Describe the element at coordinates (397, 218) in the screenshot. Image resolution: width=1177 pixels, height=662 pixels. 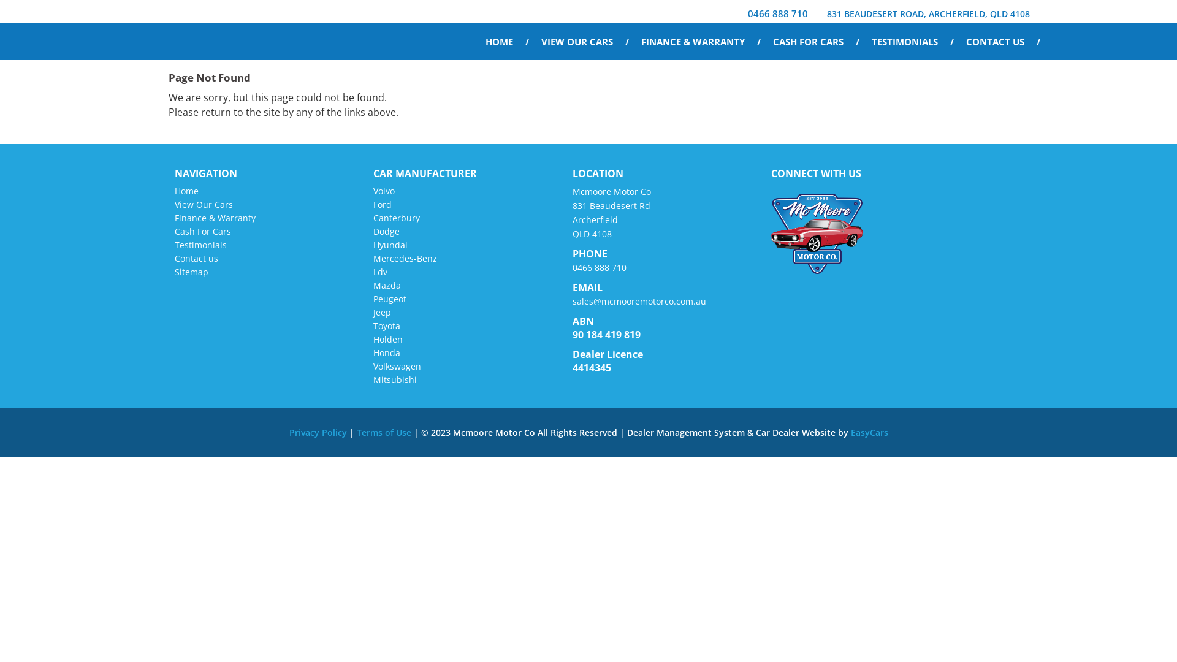
I see `Canterbury` at that location.